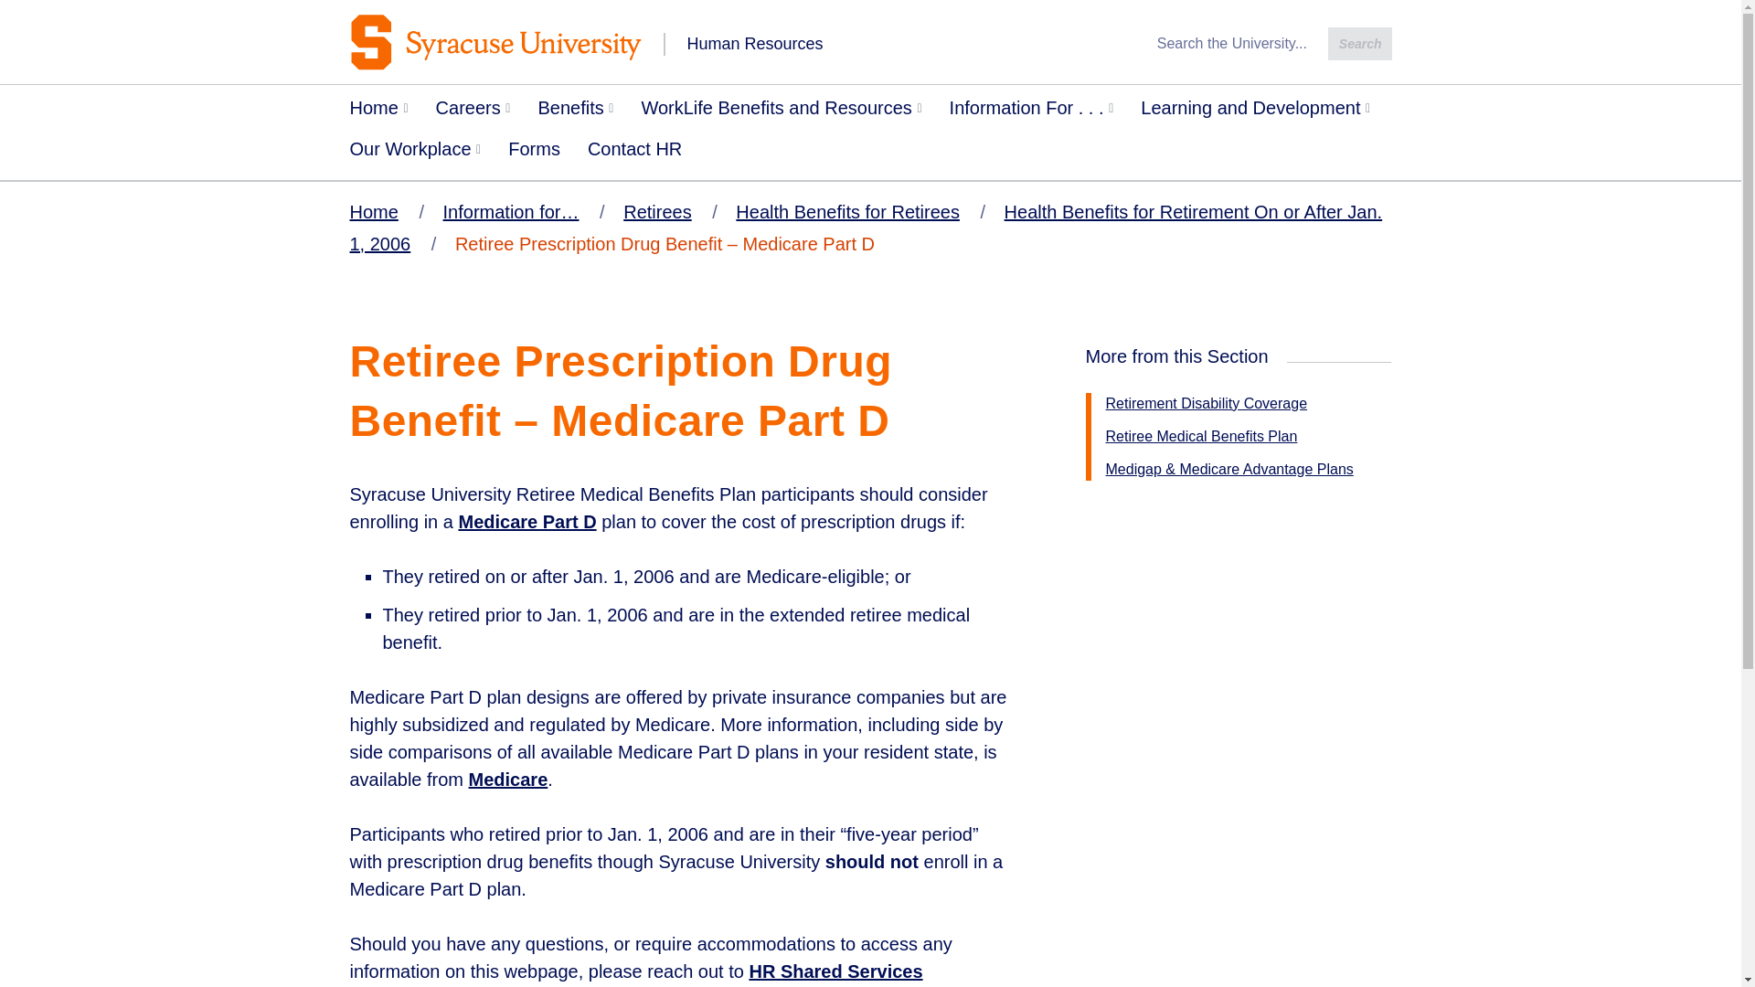  I want to click on Careers, so click(473, 111).